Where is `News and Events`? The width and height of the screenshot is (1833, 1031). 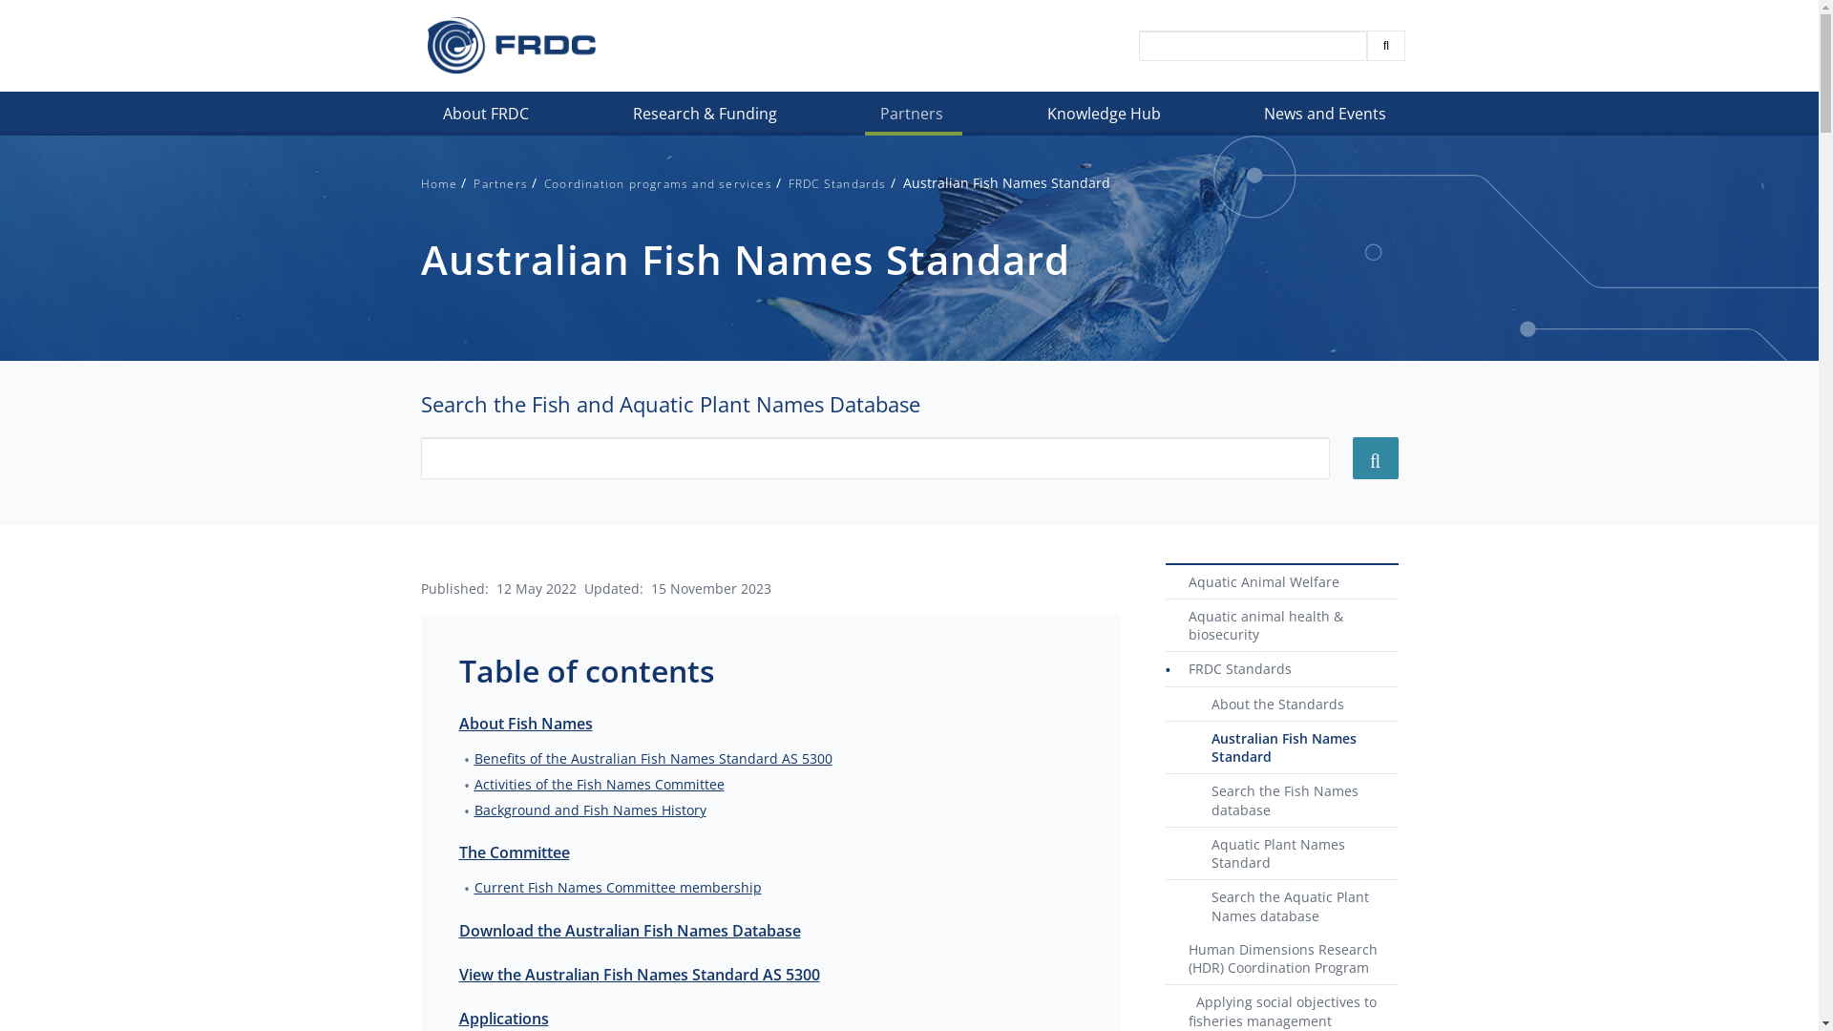
News and Events is located at coordinates (1327, 118).